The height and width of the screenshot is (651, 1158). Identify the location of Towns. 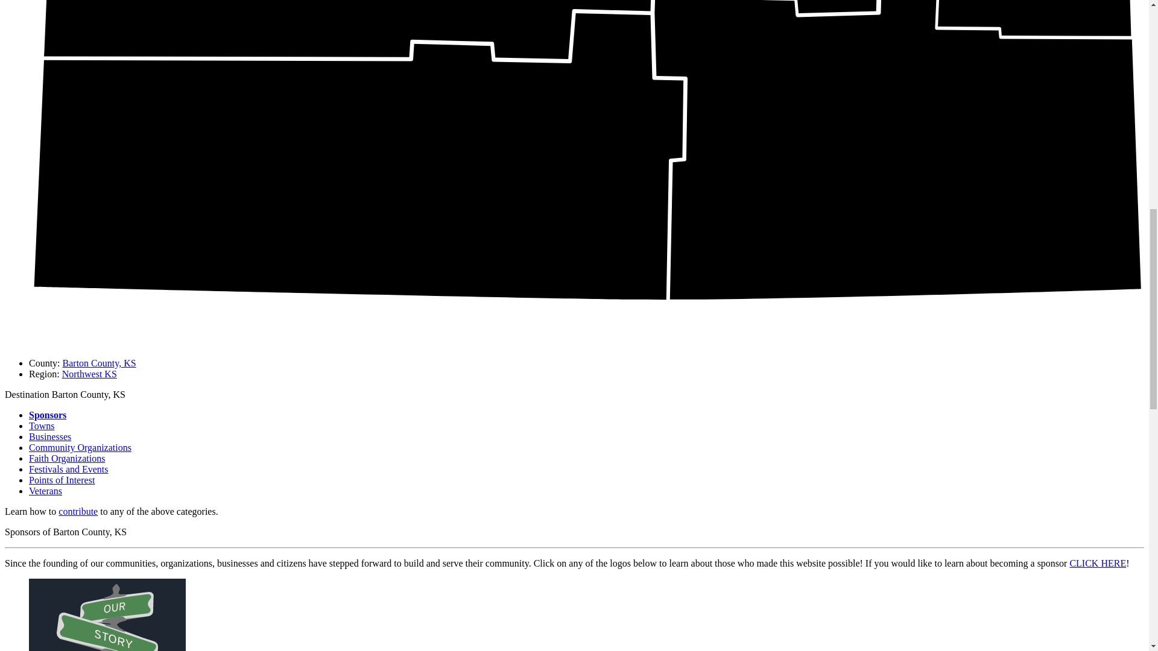
(42, 426).